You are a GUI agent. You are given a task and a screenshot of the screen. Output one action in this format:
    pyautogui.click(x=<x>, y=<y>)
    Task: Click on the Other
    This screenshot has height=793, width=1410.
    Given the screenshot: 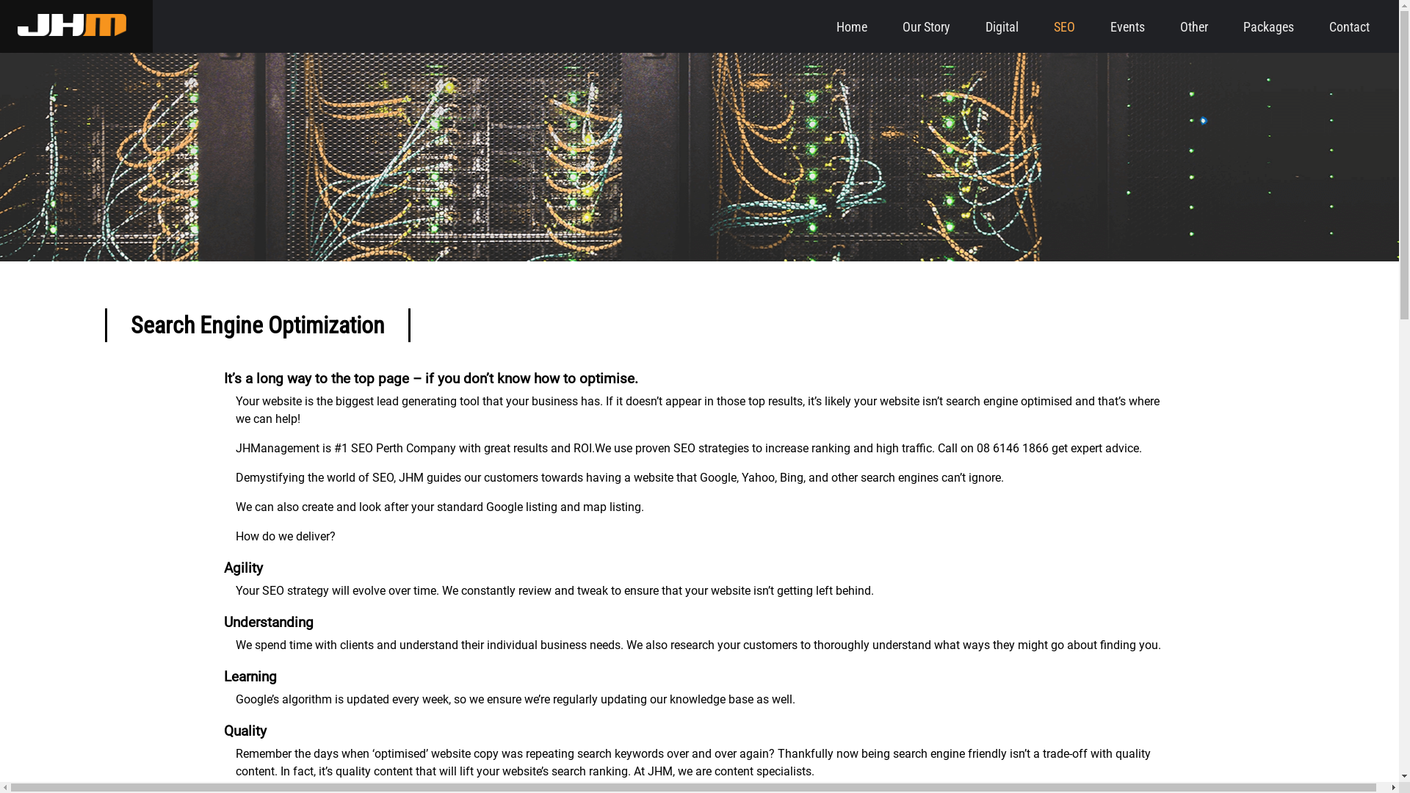 What is the action you would take?
    pyautogui.click(x=1194, y=26)
    